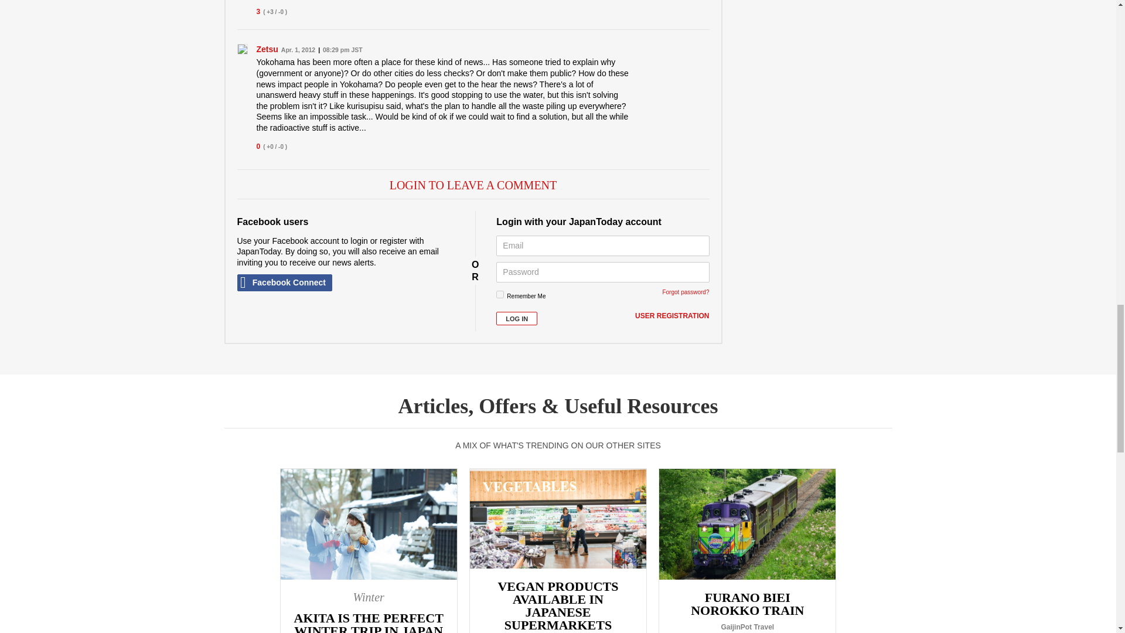 Image resolution: width=1125 pixels, height=633 pixels. Describe the element at coordinates (284, 283) in the screenshot. I see `Connect with Facebook` at that location.